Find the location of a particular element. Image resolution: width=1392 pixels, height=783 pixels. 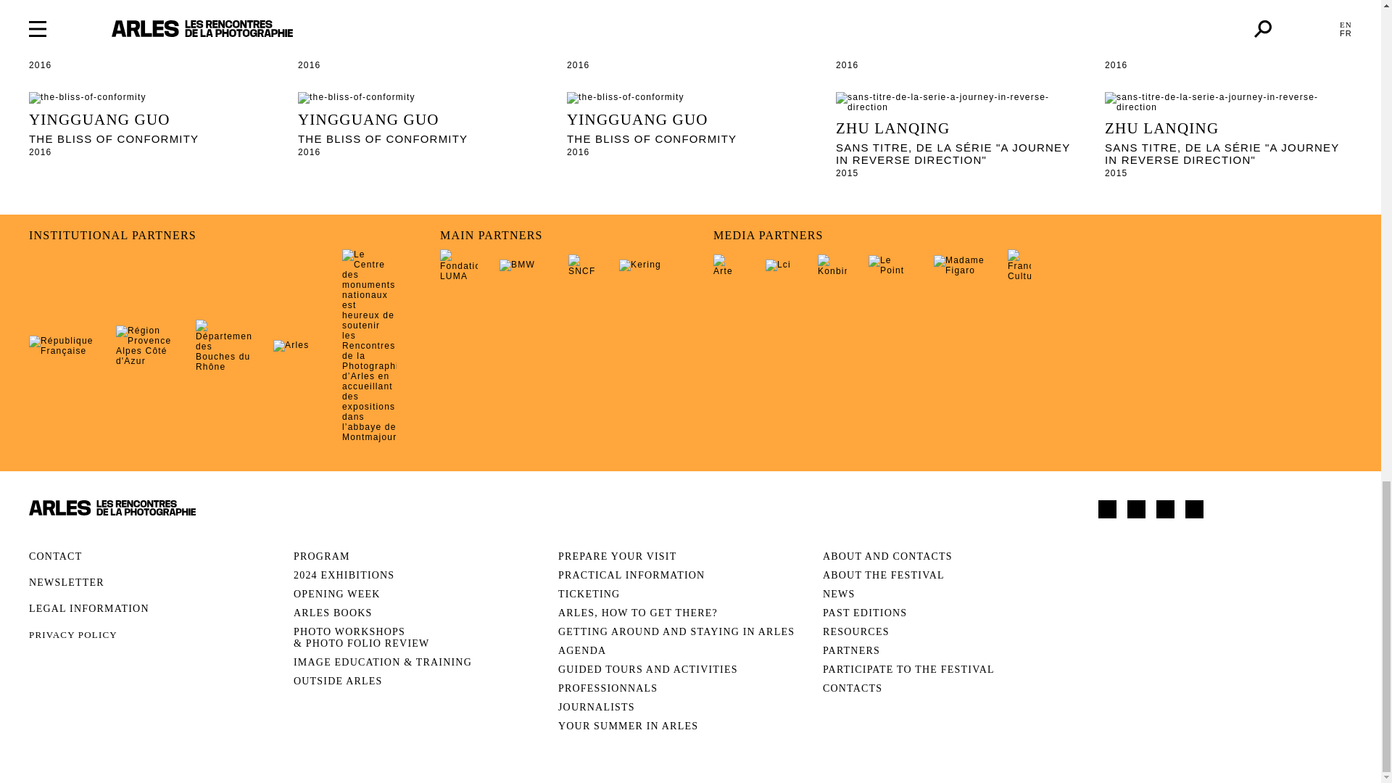

BMW is located at coordinates (523, 265).